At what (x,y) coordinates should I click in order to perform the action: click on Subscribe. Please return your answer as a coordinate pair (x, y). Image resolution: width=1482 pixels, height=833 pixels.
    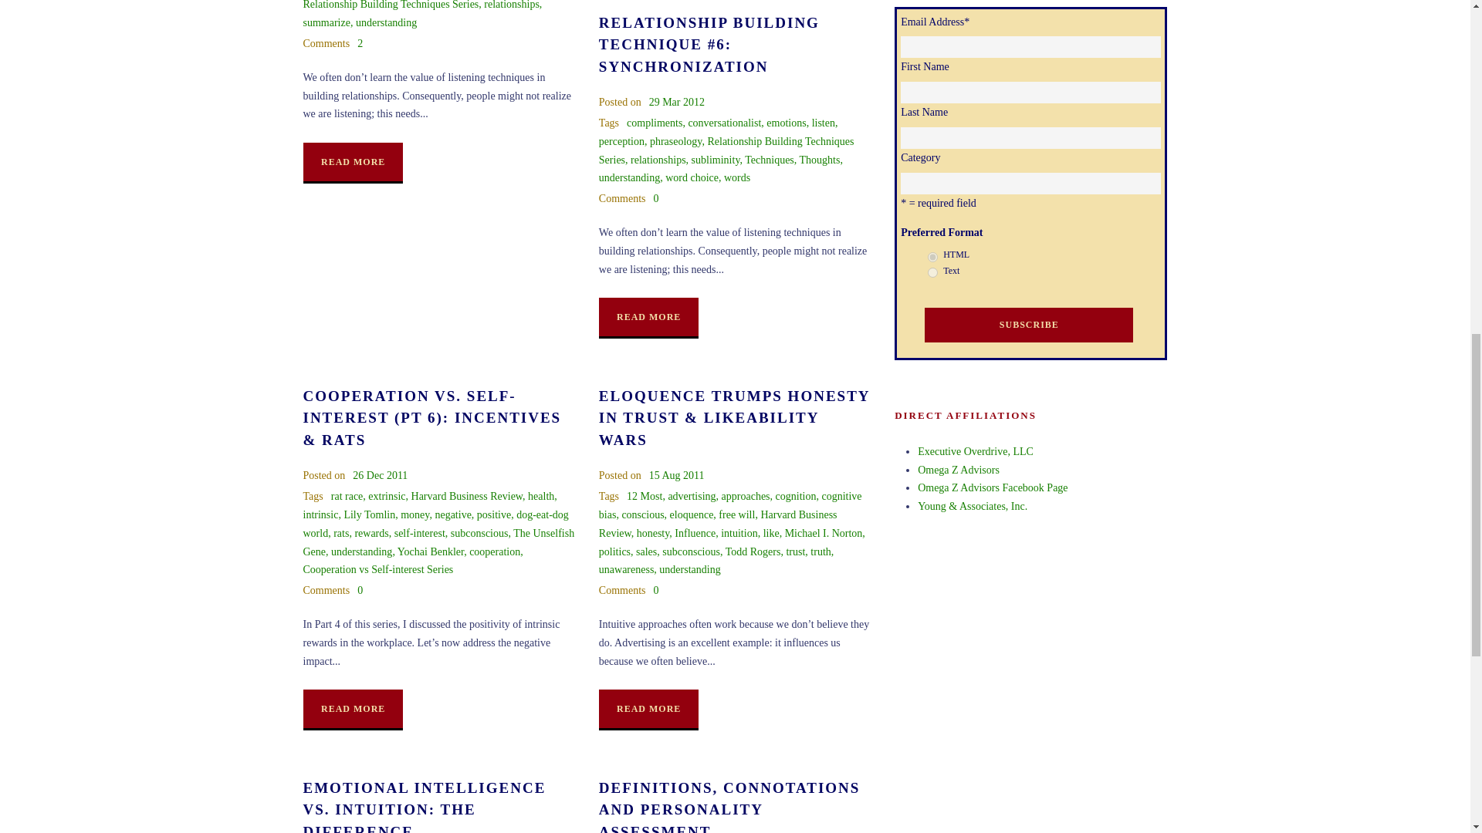
    Looking at the image, I should click on (1029, 324).